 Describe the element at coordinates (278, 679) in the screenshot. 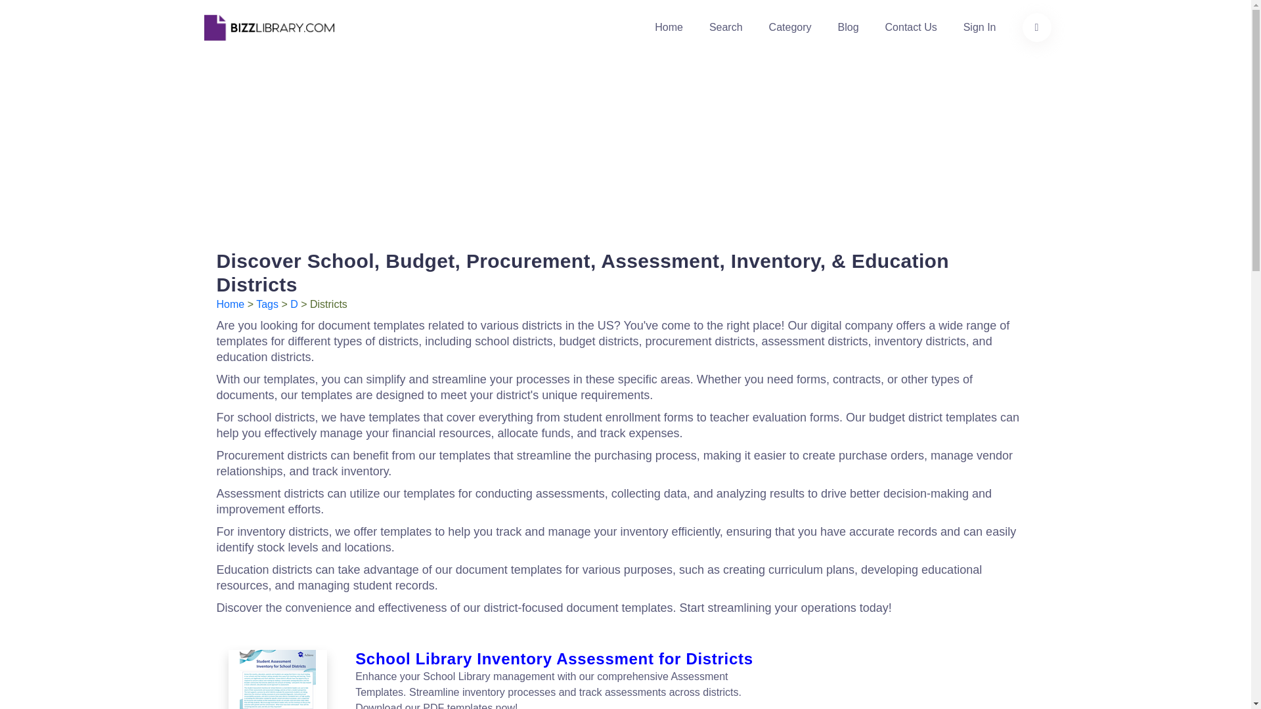

I see `School Library Inventory Assessment for Districts` at that location.